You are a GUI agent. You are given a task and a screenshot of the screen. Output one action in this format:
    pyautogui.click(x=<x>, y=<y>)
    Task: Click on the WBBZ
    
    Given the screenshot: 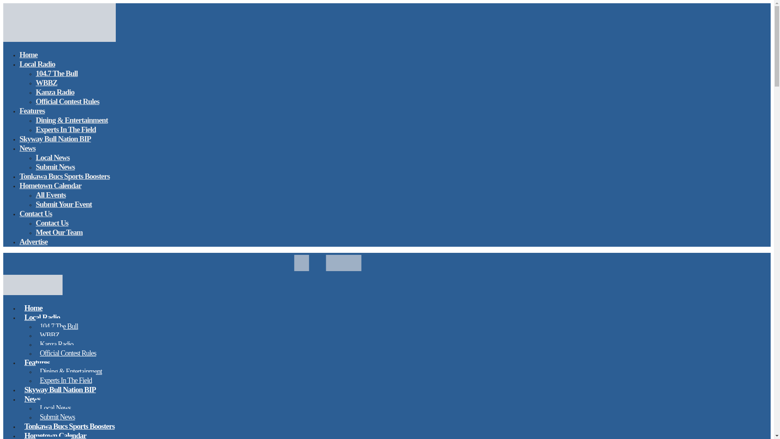 What is the action you would take?
    pyautogui.click(x=46, y=83)
    